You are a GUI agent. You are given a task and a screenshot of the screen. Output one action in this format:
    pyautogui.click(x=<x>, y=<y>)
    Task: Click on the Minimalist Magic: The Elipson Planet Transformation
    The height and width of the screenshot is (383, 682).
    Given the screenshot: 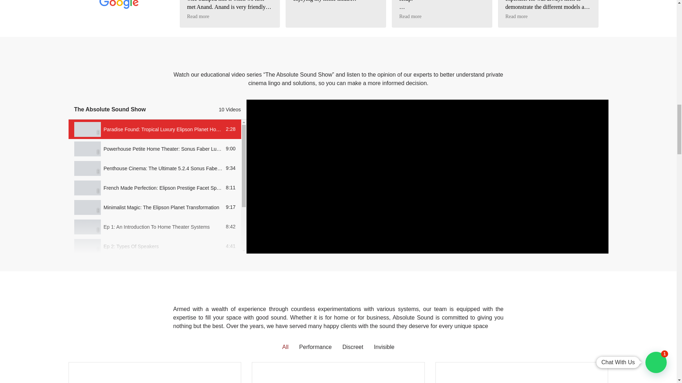 What is the action you would take?
    pyautogui.click(x=161, y=207)
    